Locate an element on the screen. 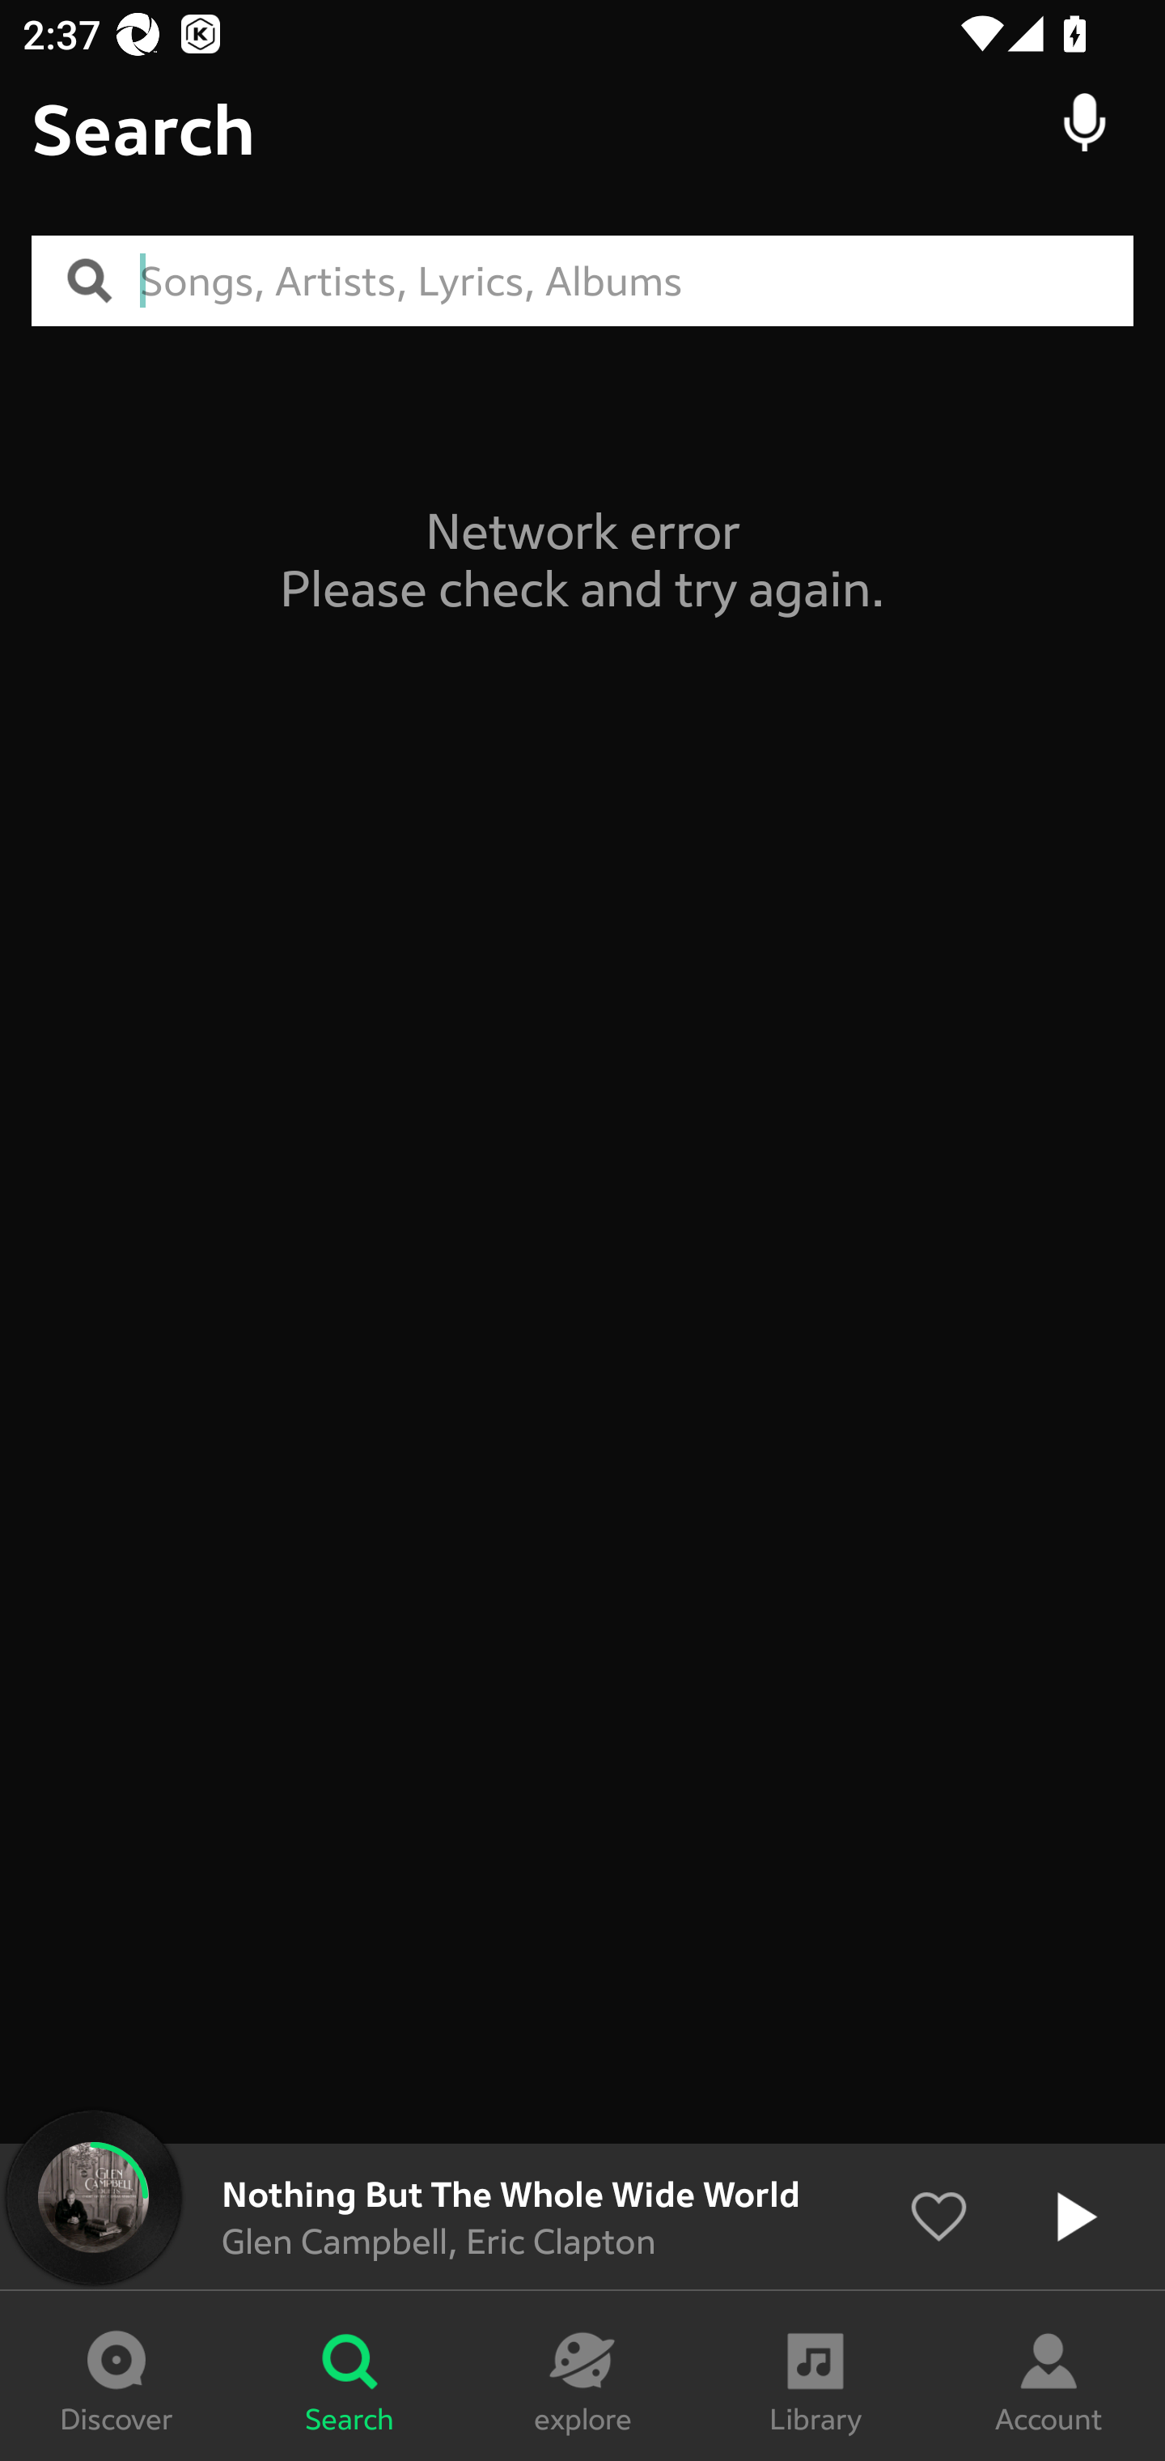 The width and height of the screenshot is (1165, 2461). Songs, Artists, Lyrics, Albums is located at coordinates (636, 282).